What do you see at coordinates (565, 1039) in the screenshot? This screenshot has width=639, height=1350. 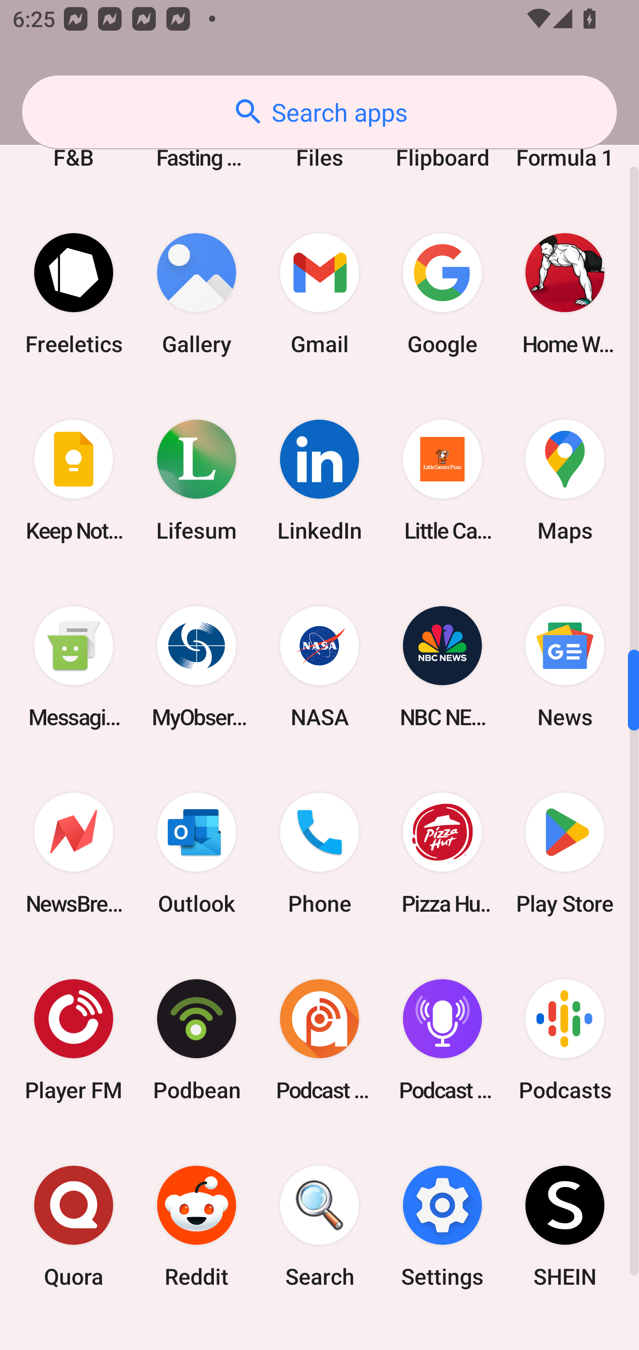 I see `Podcasts` at bounding box center [565, 1039].